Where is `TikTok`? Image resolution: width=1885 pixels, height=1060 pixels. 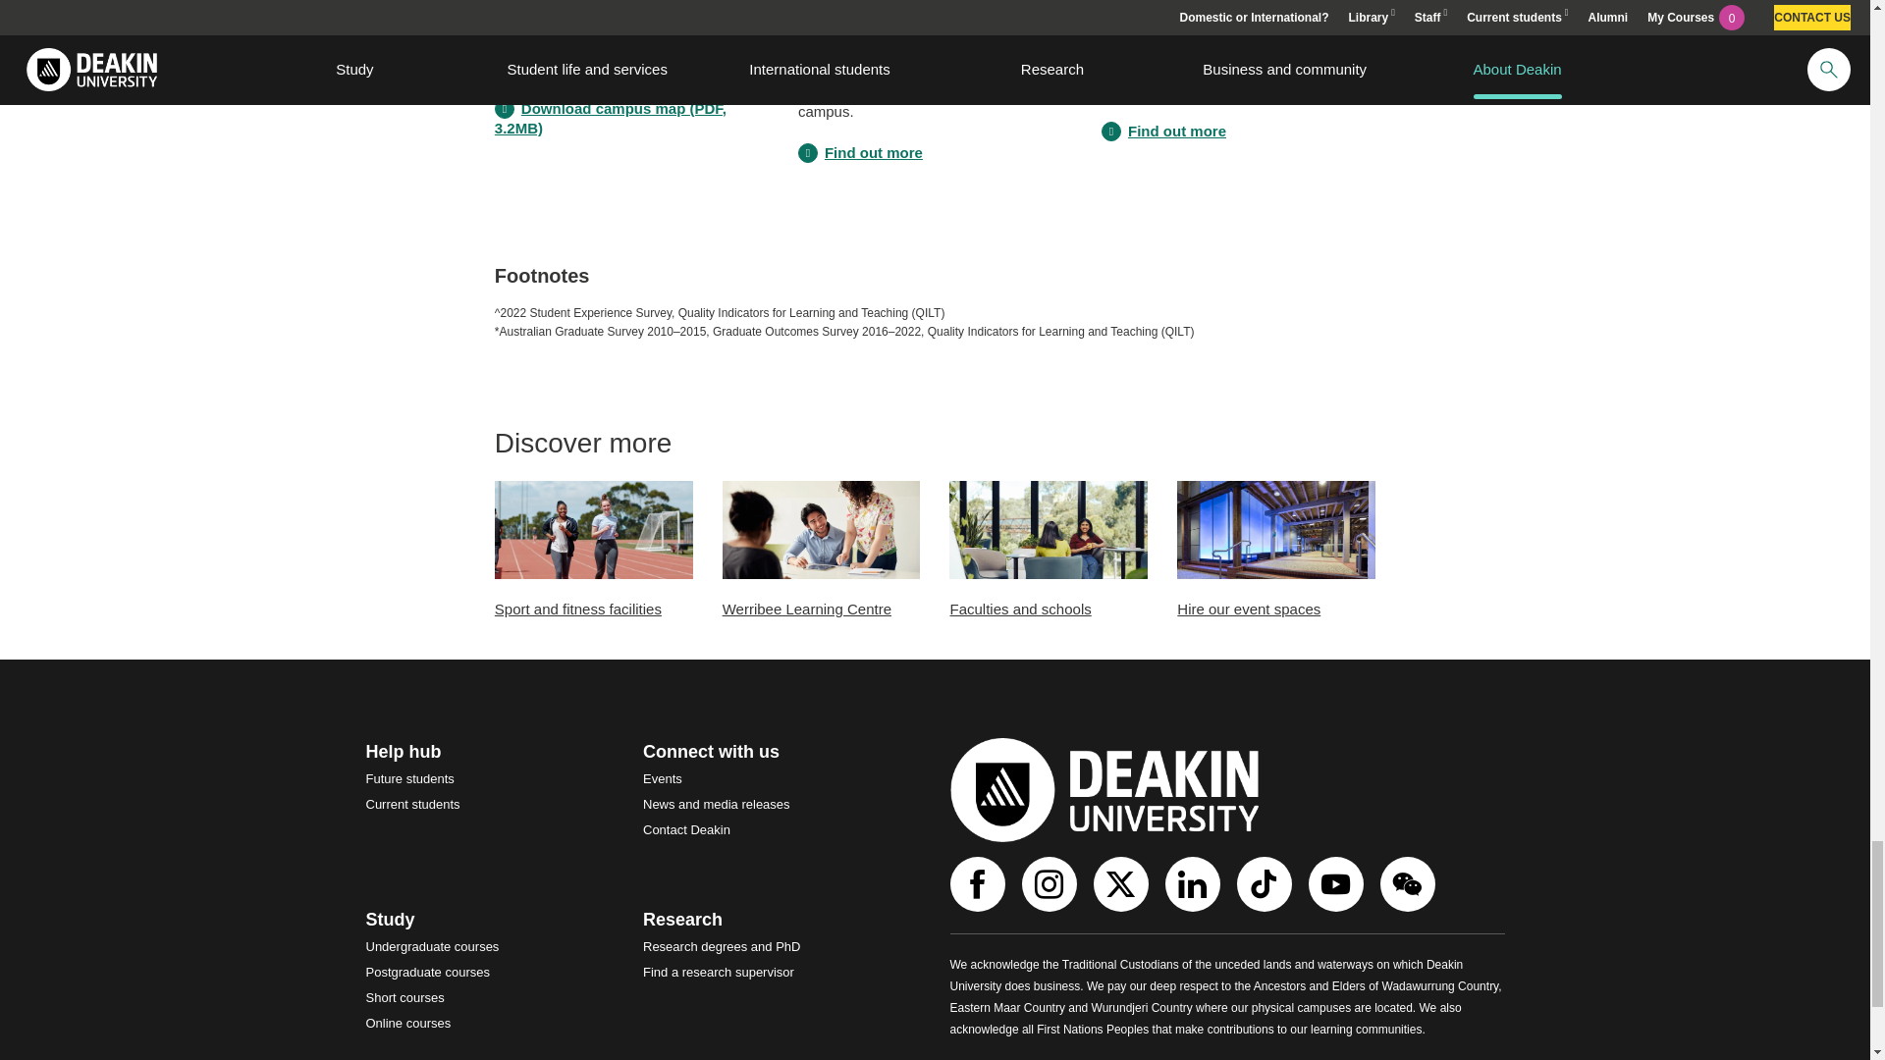 TikTok is located at coordinates (1266, 883).